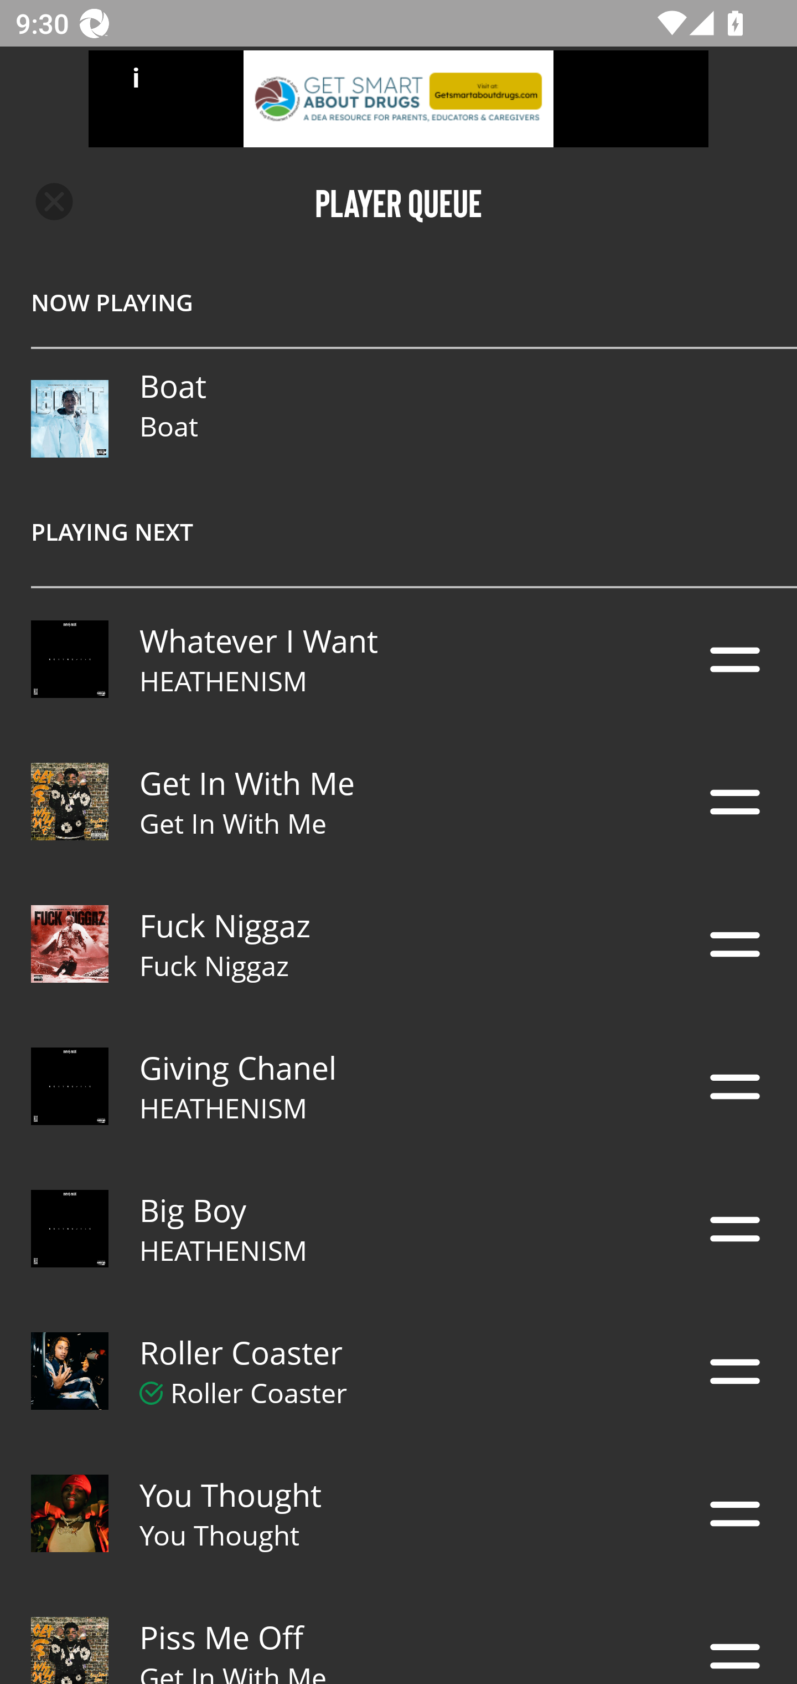 This screenshot has height=1684, width=797. What do you see at coordinates (398, 1634) in the screenshot?
I see `Description Piss Me Off Get In With Me Description` at bounding box center [398, 1634].